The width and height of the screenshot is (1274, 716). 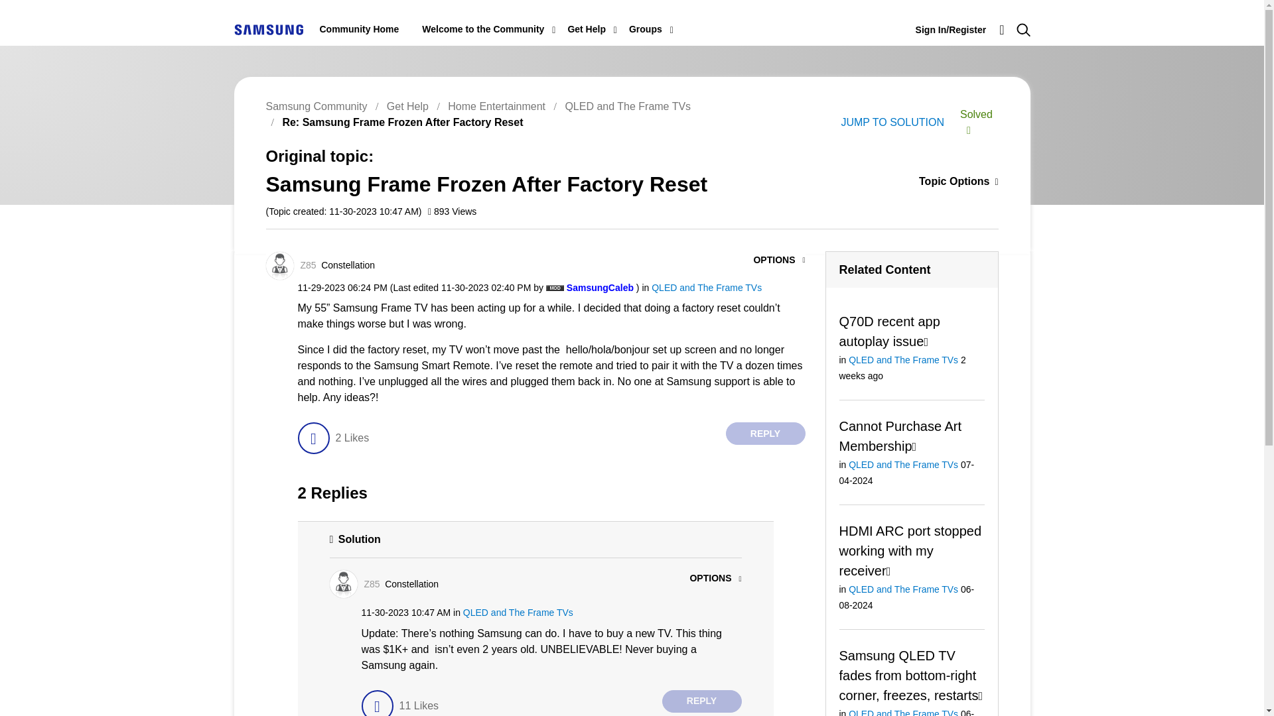 What do you see at coordinates (587, 29) in the screenshot?
I see `Get Help` at bounding box center [587, 29].